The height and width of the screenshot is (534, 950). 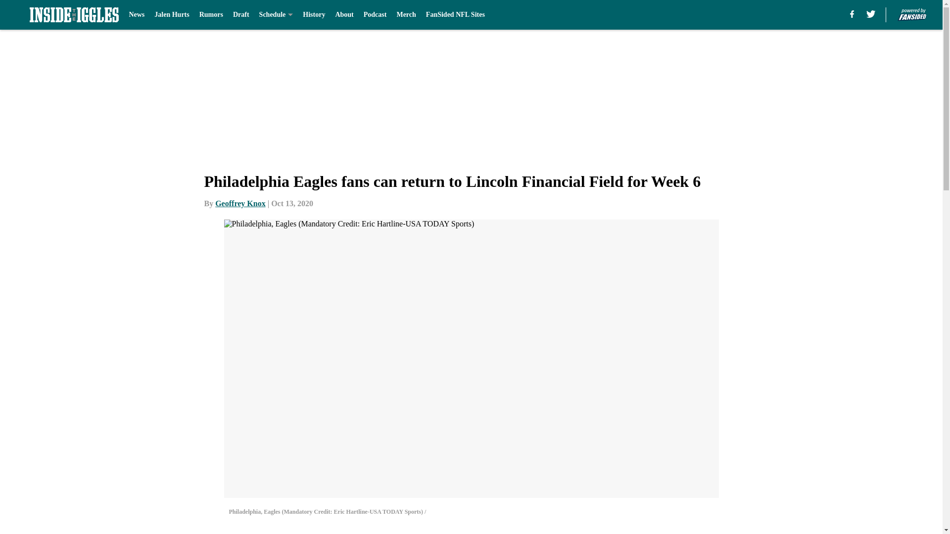 I want to click on News, so click(x=136, y=15).